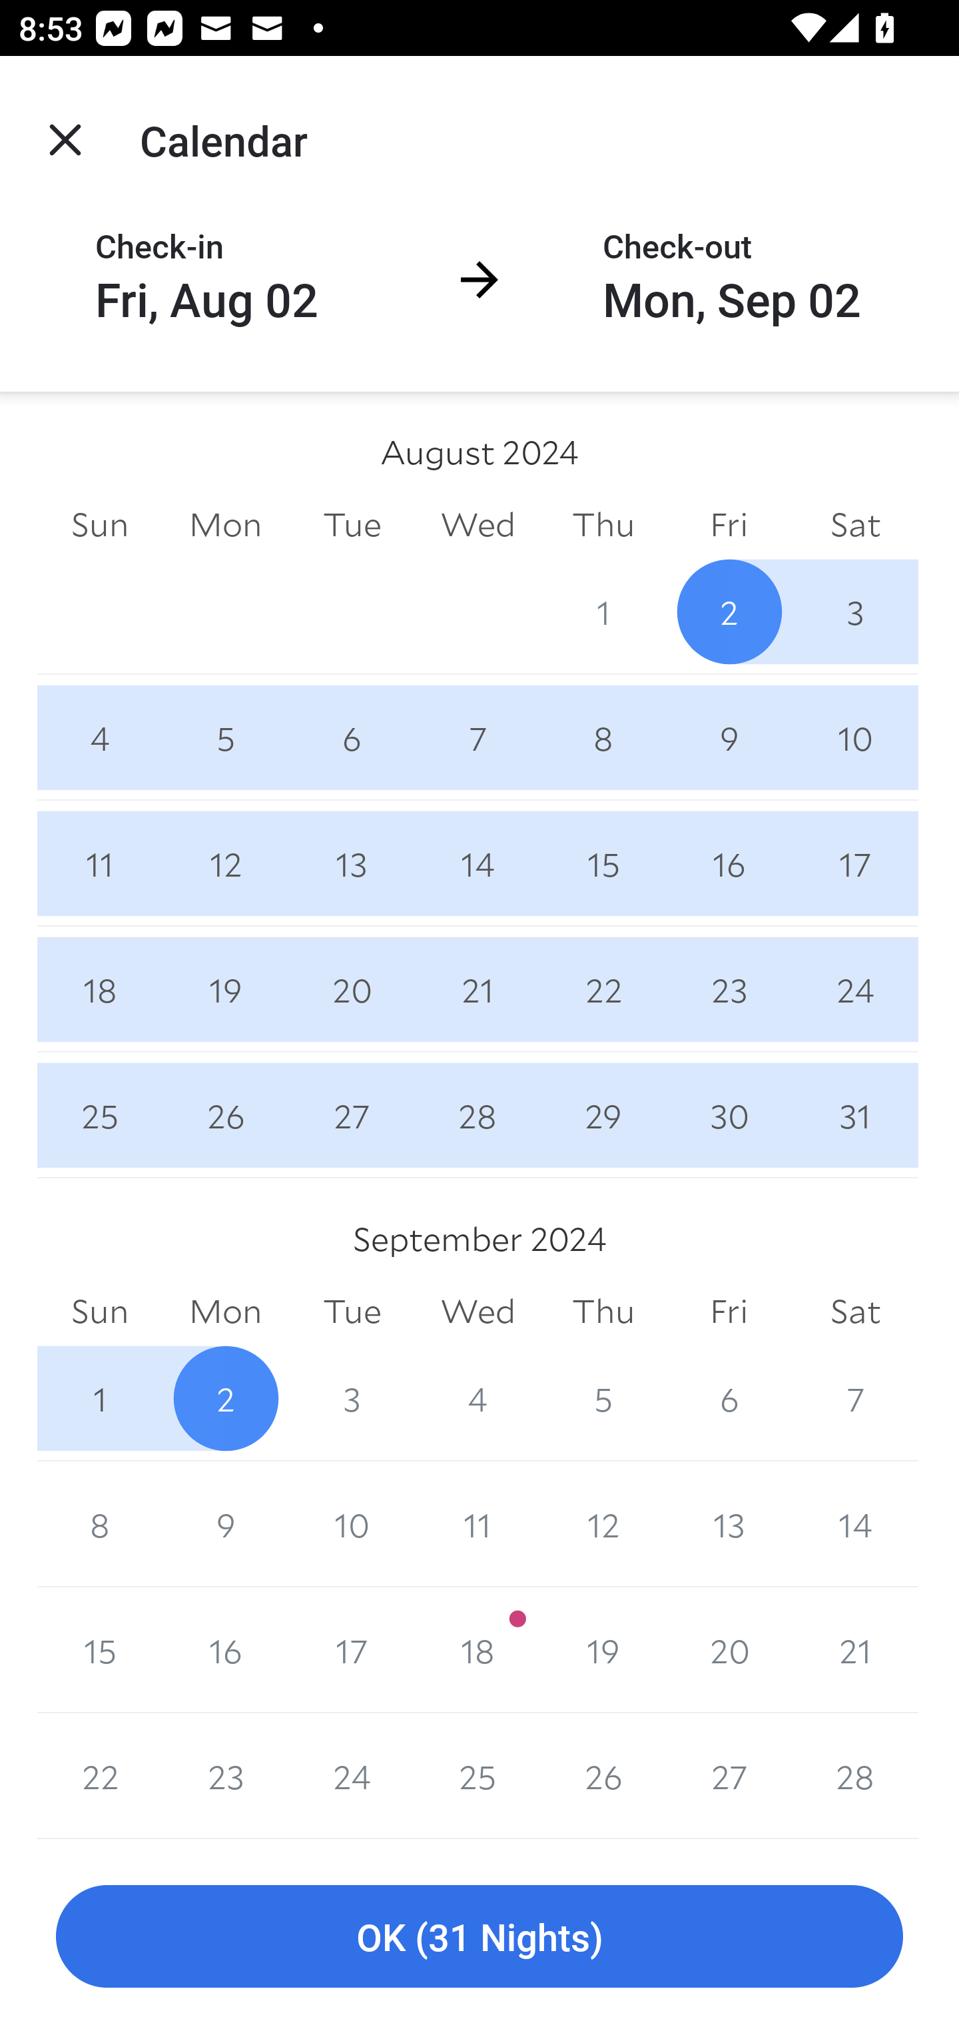 This screenshot has width=959, height=2025. Describe the element at coordinates (352, 1650) in the screenshot. I see `17 17 September 2024` at that location.